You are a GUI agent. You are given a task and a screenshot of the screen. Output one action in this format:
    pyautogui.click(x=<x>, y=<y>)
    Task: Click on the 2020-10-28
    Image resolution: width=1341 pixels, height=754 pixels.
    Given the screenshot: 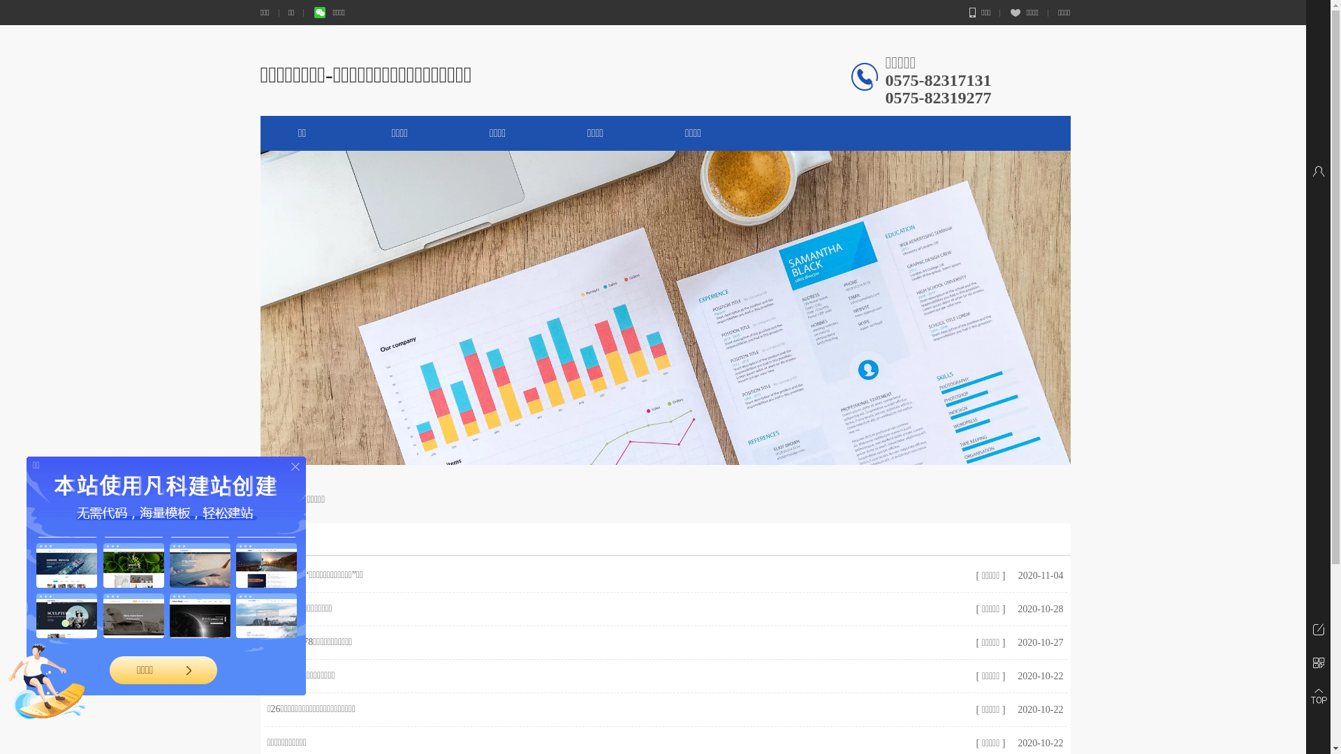 What is the action you would take?
    pyautogui.click(x=1039, y=608)
    